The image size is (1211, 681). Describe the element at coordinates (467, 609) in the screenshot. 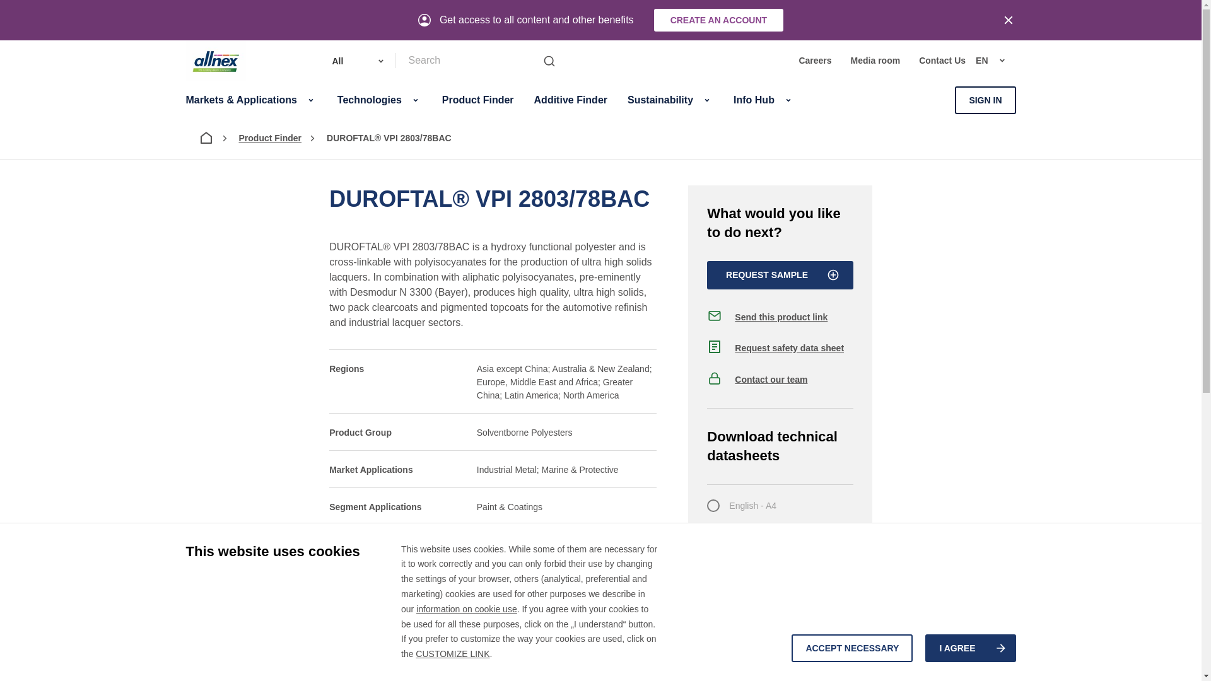

I see `information on cookie use` at that location.